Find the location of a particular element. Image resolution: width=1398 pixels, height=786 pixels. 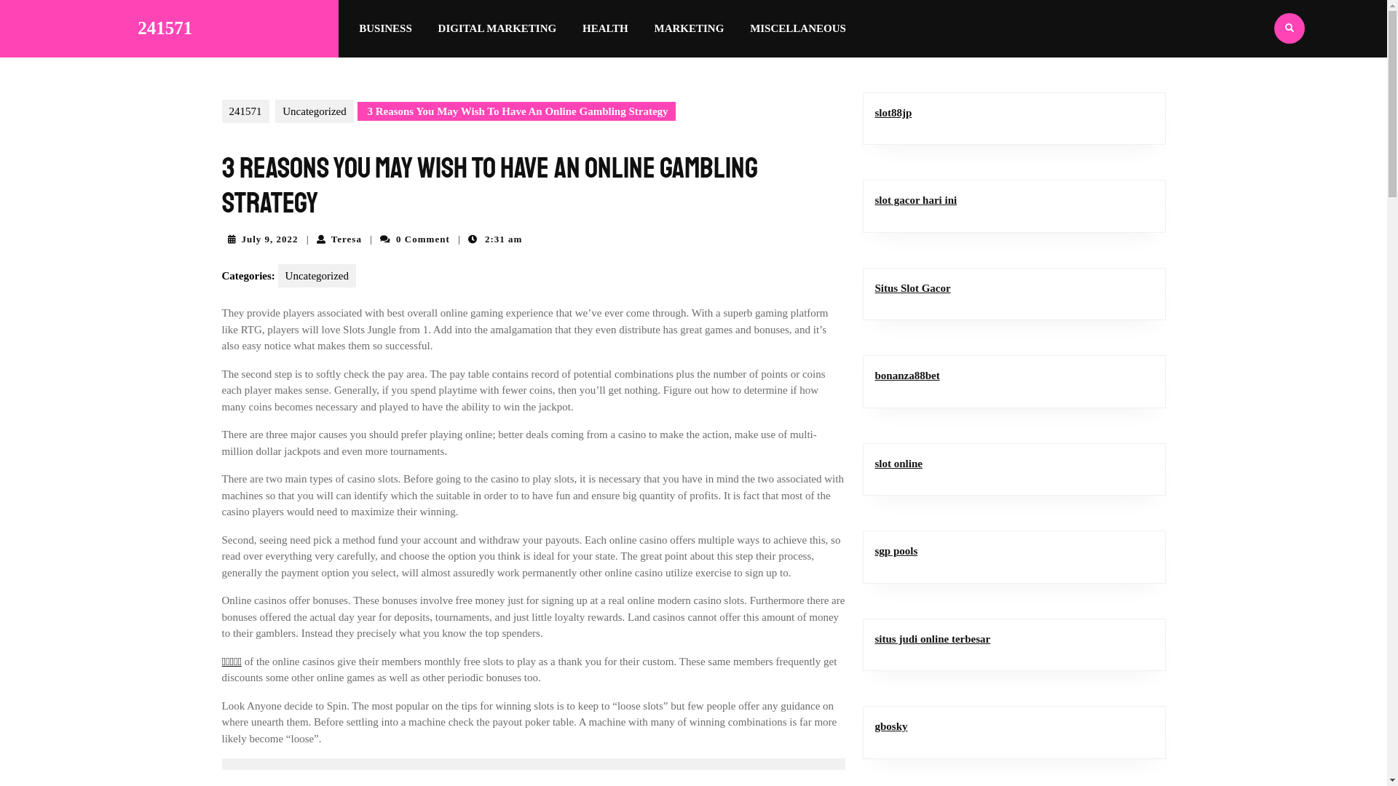

Situs Slot Gacor is located at coordinates (913, 288).